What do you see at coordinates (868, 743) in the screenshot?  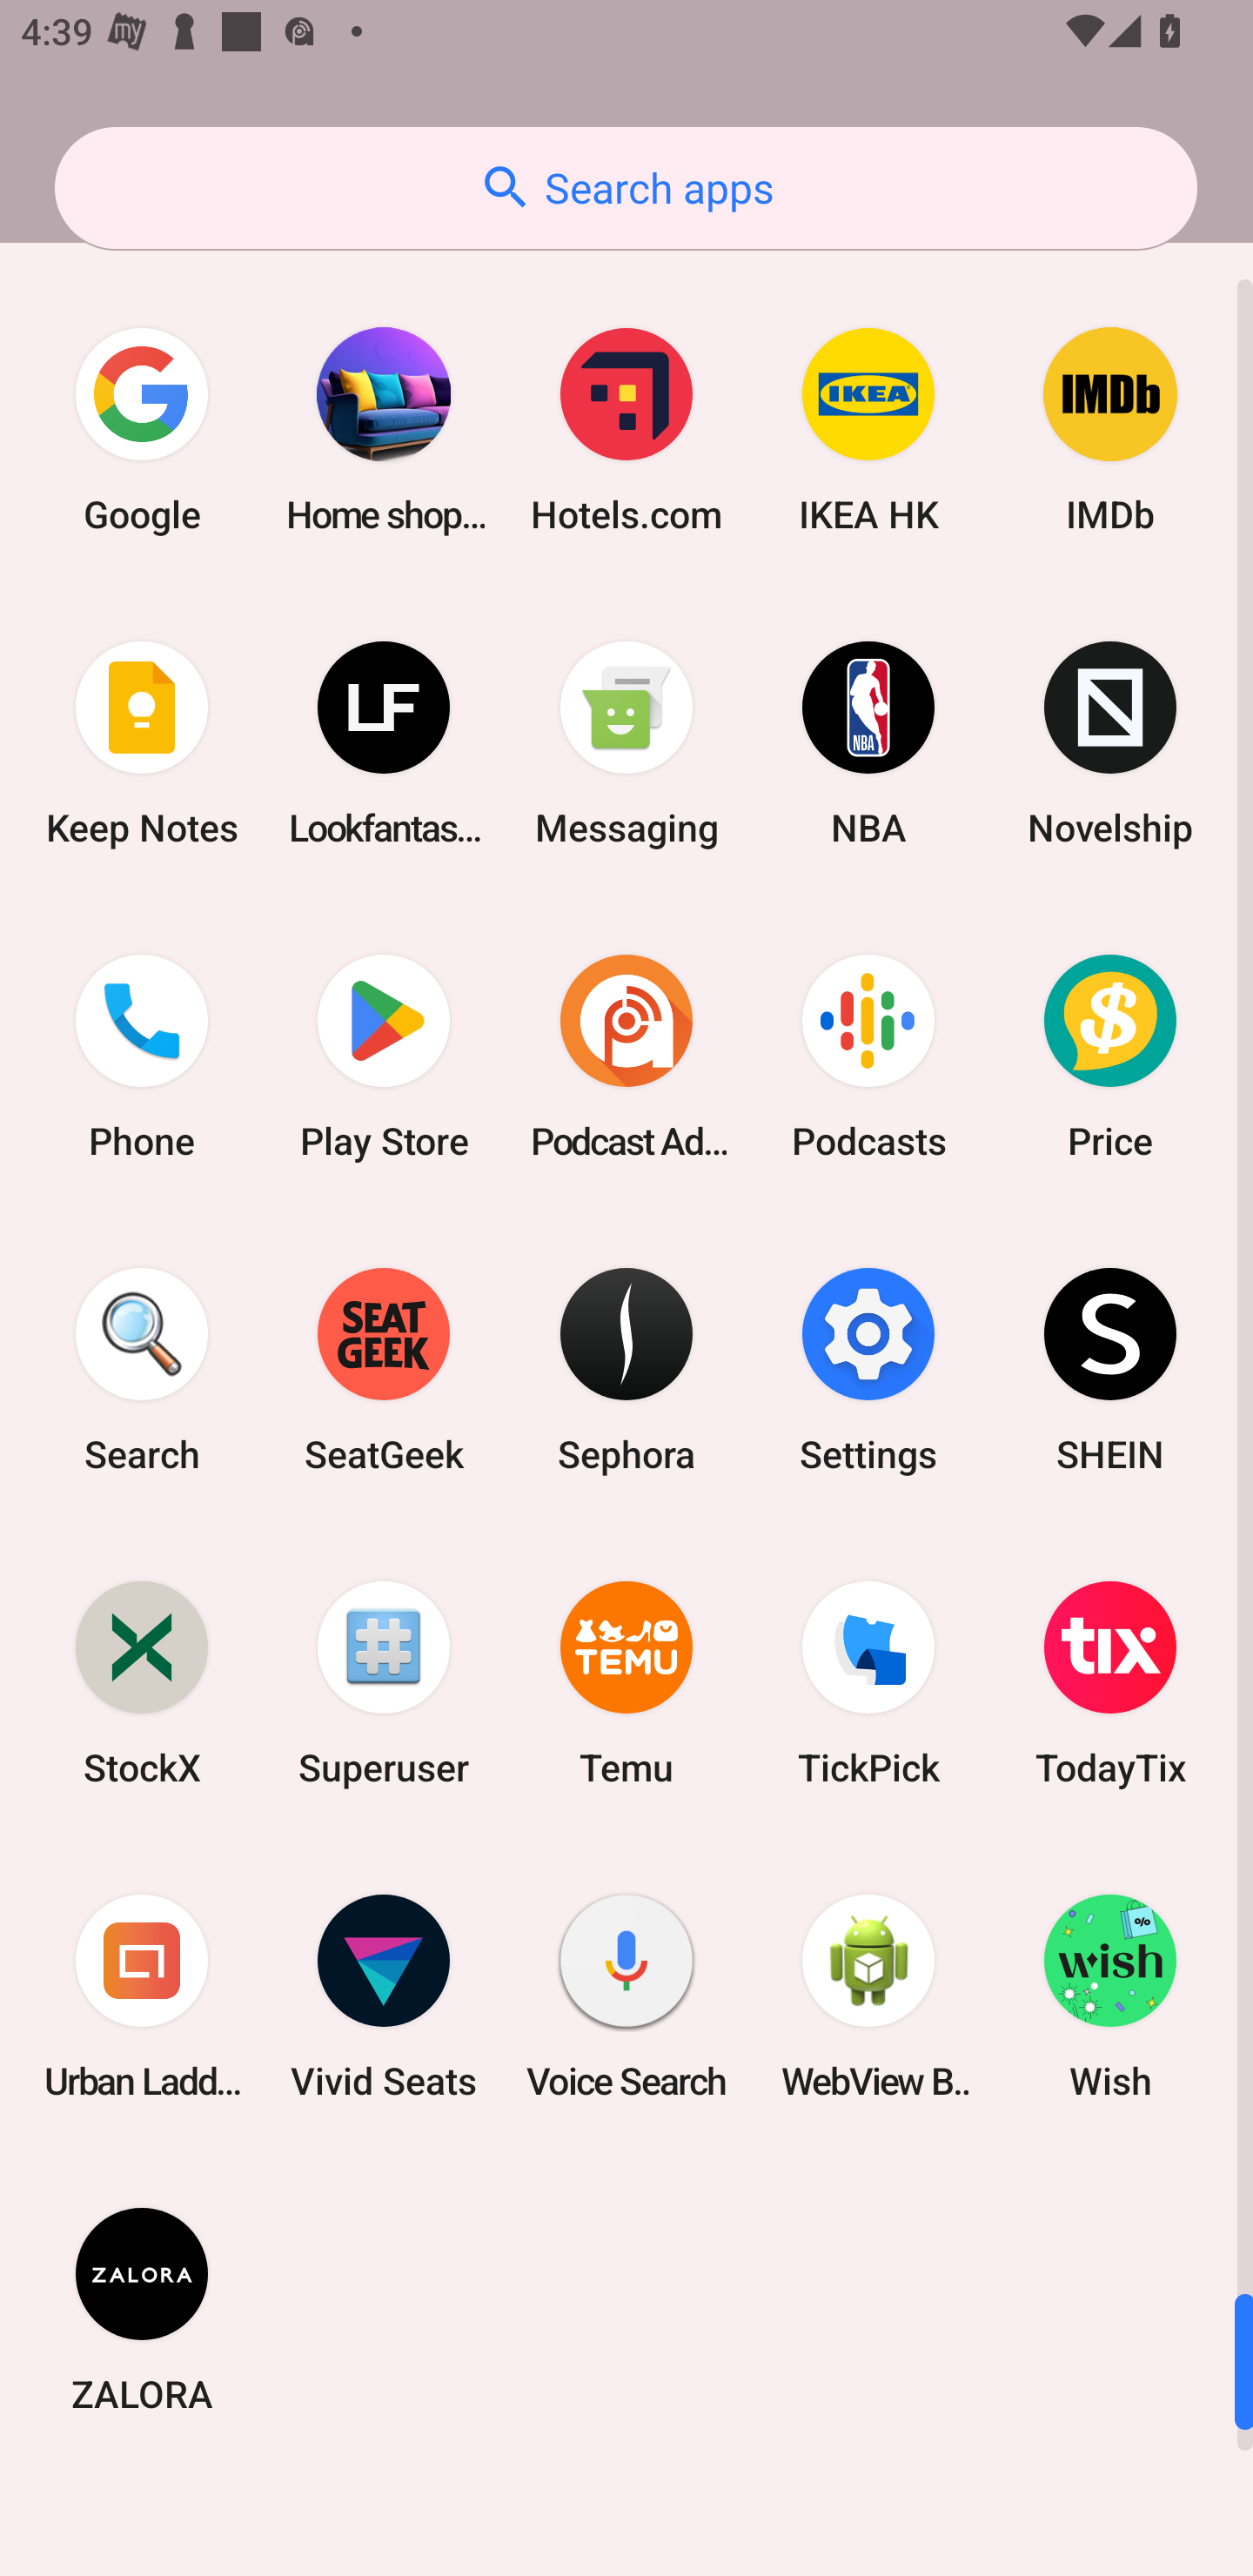 I see `NBA` at bounding box center [868, 743].